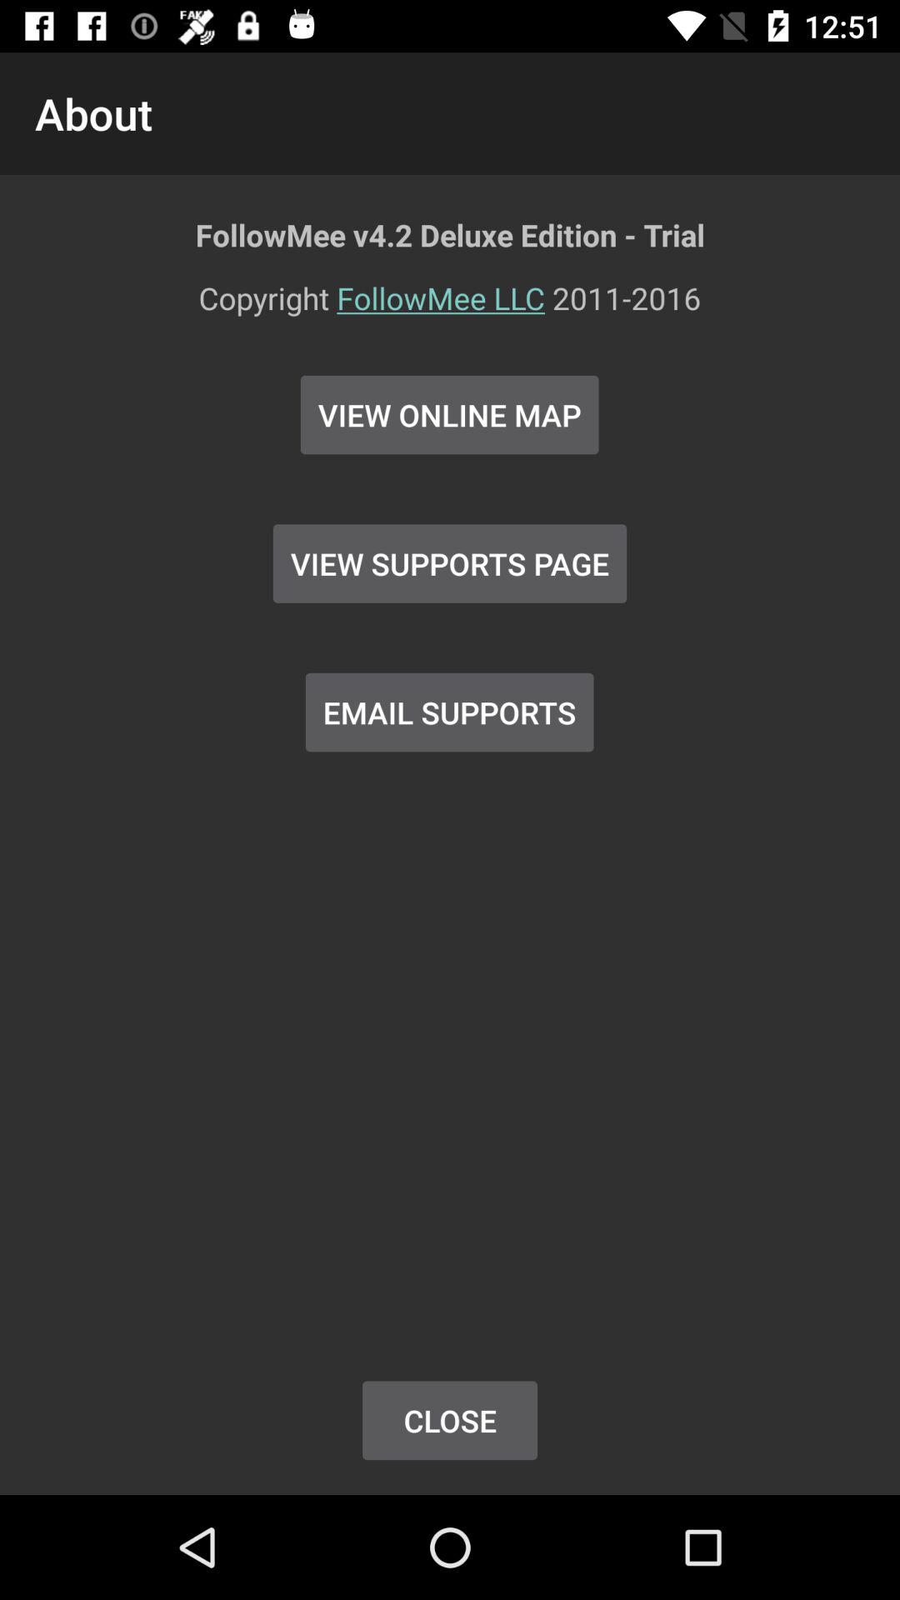 The height and width of the screenshot is (1600, 900). Describe the element at coordinates (450, 308) in the screenshot. I see `turn on the icon above the view online map item` at that location.